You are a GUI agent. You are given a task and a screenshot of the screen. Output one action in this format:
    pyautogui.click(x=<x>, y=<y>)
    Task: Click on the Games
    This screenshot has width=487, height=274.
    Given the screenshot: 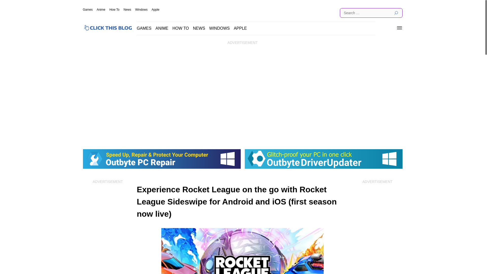 What is the action you would take?
    pyautogui.click(x=88, y=10)
    